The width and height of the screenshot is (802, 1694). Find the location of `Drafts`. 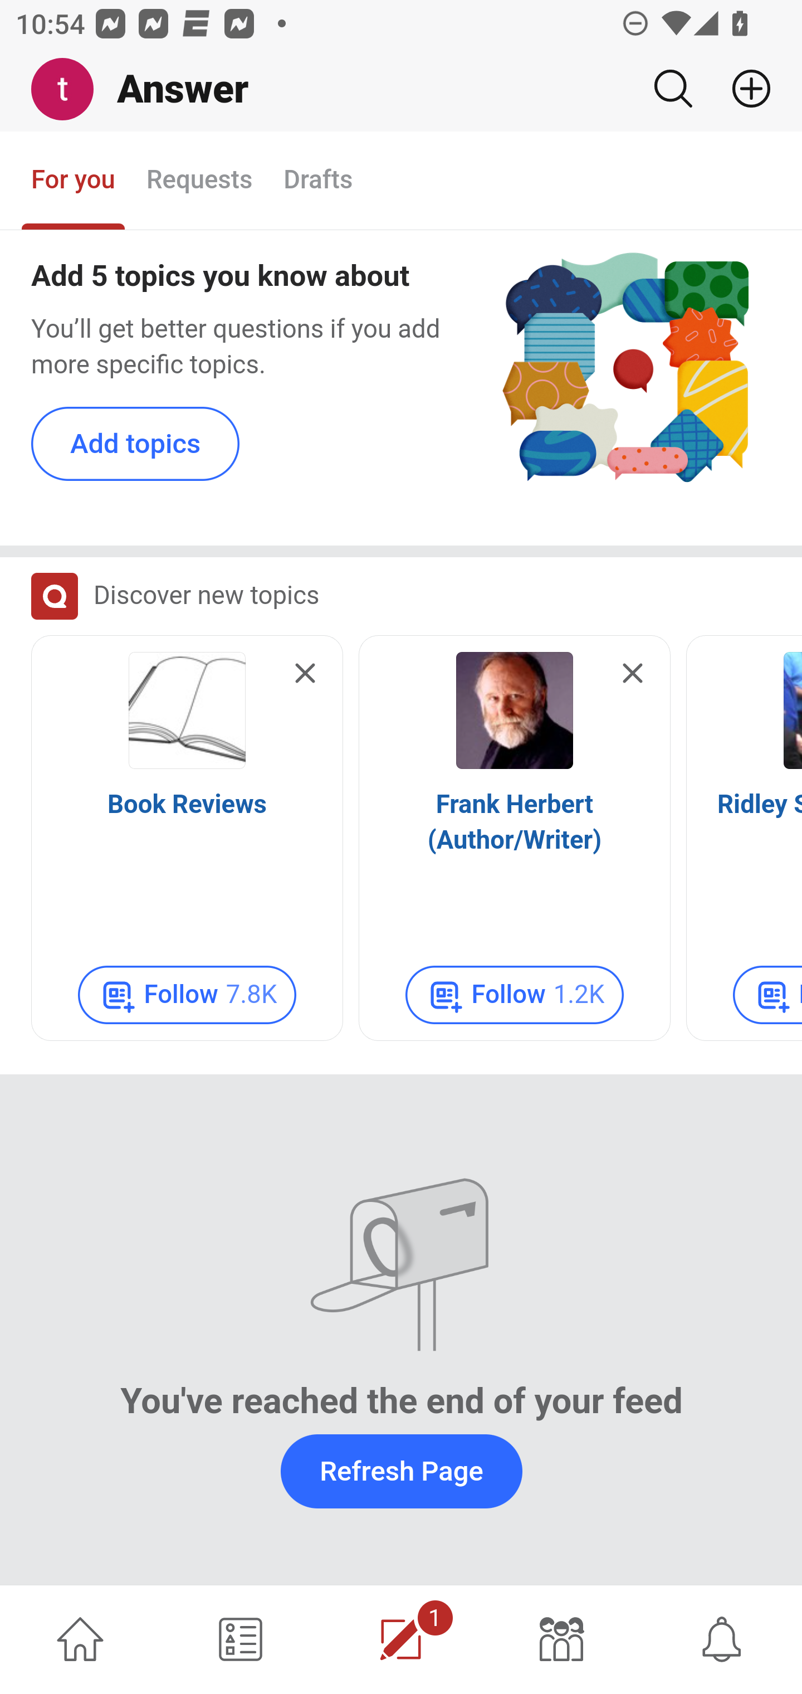

Drafts is located at coordinates (319, 181).